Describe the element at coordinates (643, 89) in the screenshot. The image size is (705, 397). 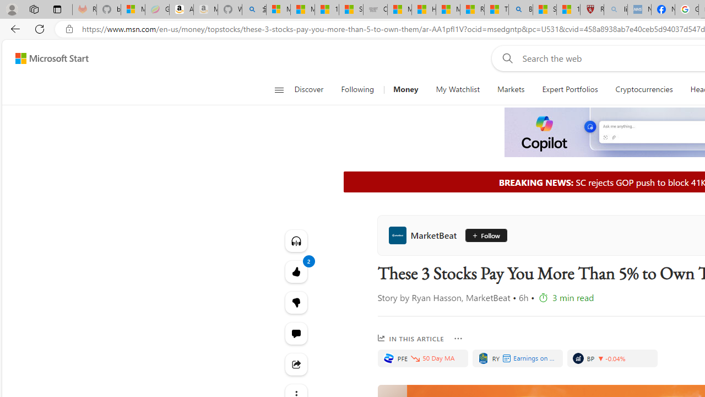
I see `Cryptocurrencies` at that location.